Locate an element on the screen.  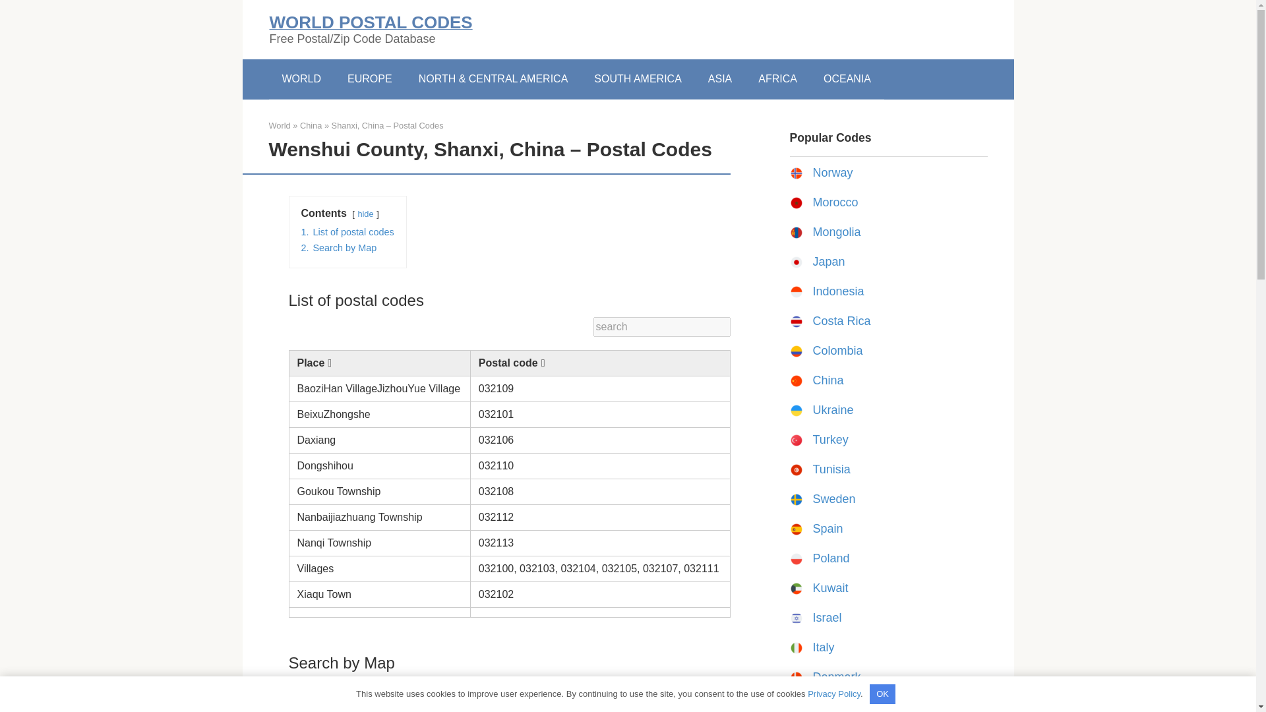
World is located at coordinates (280, 125).